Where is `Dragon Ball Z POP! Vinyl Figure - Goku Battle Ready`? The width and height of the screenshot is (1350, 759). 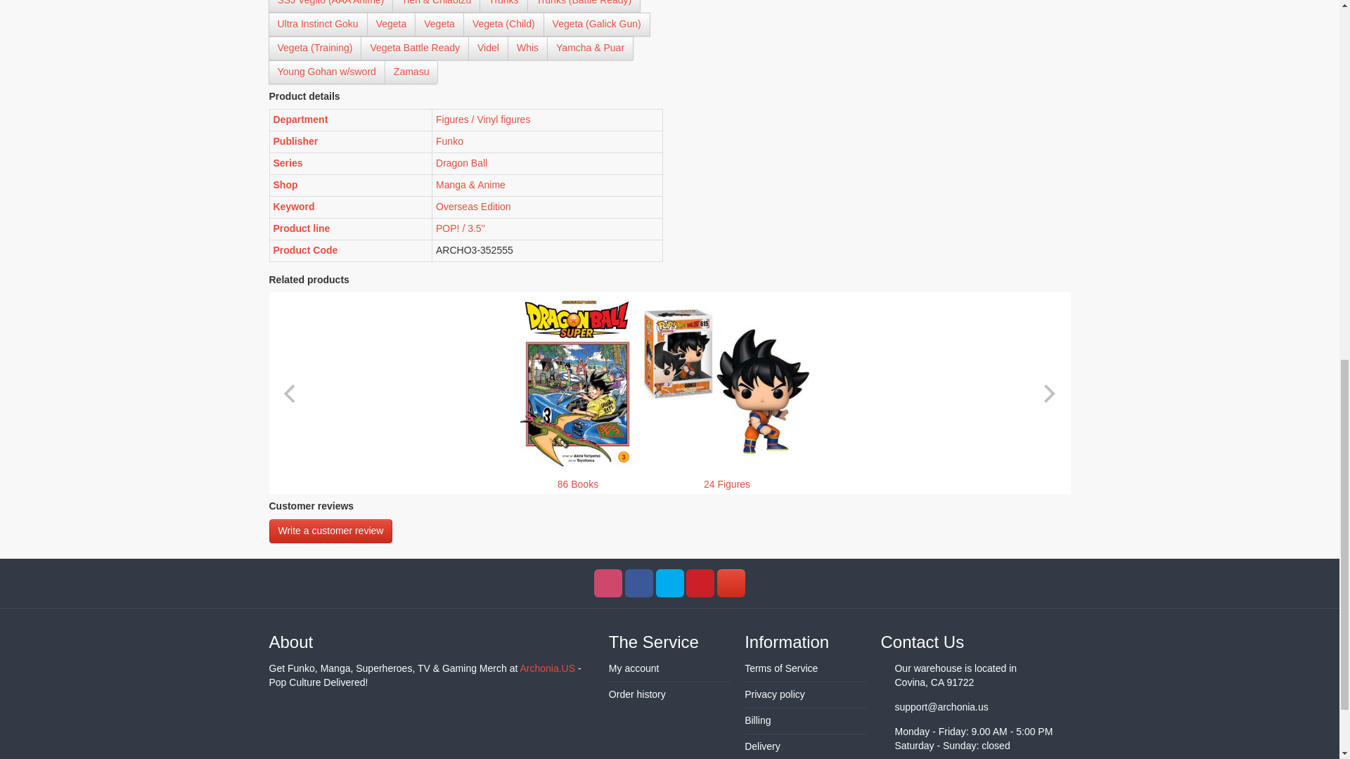 Dragon Ball Z POP! Vinyl Figure - Goku Battle Ready is located at coordinates (726, 381).